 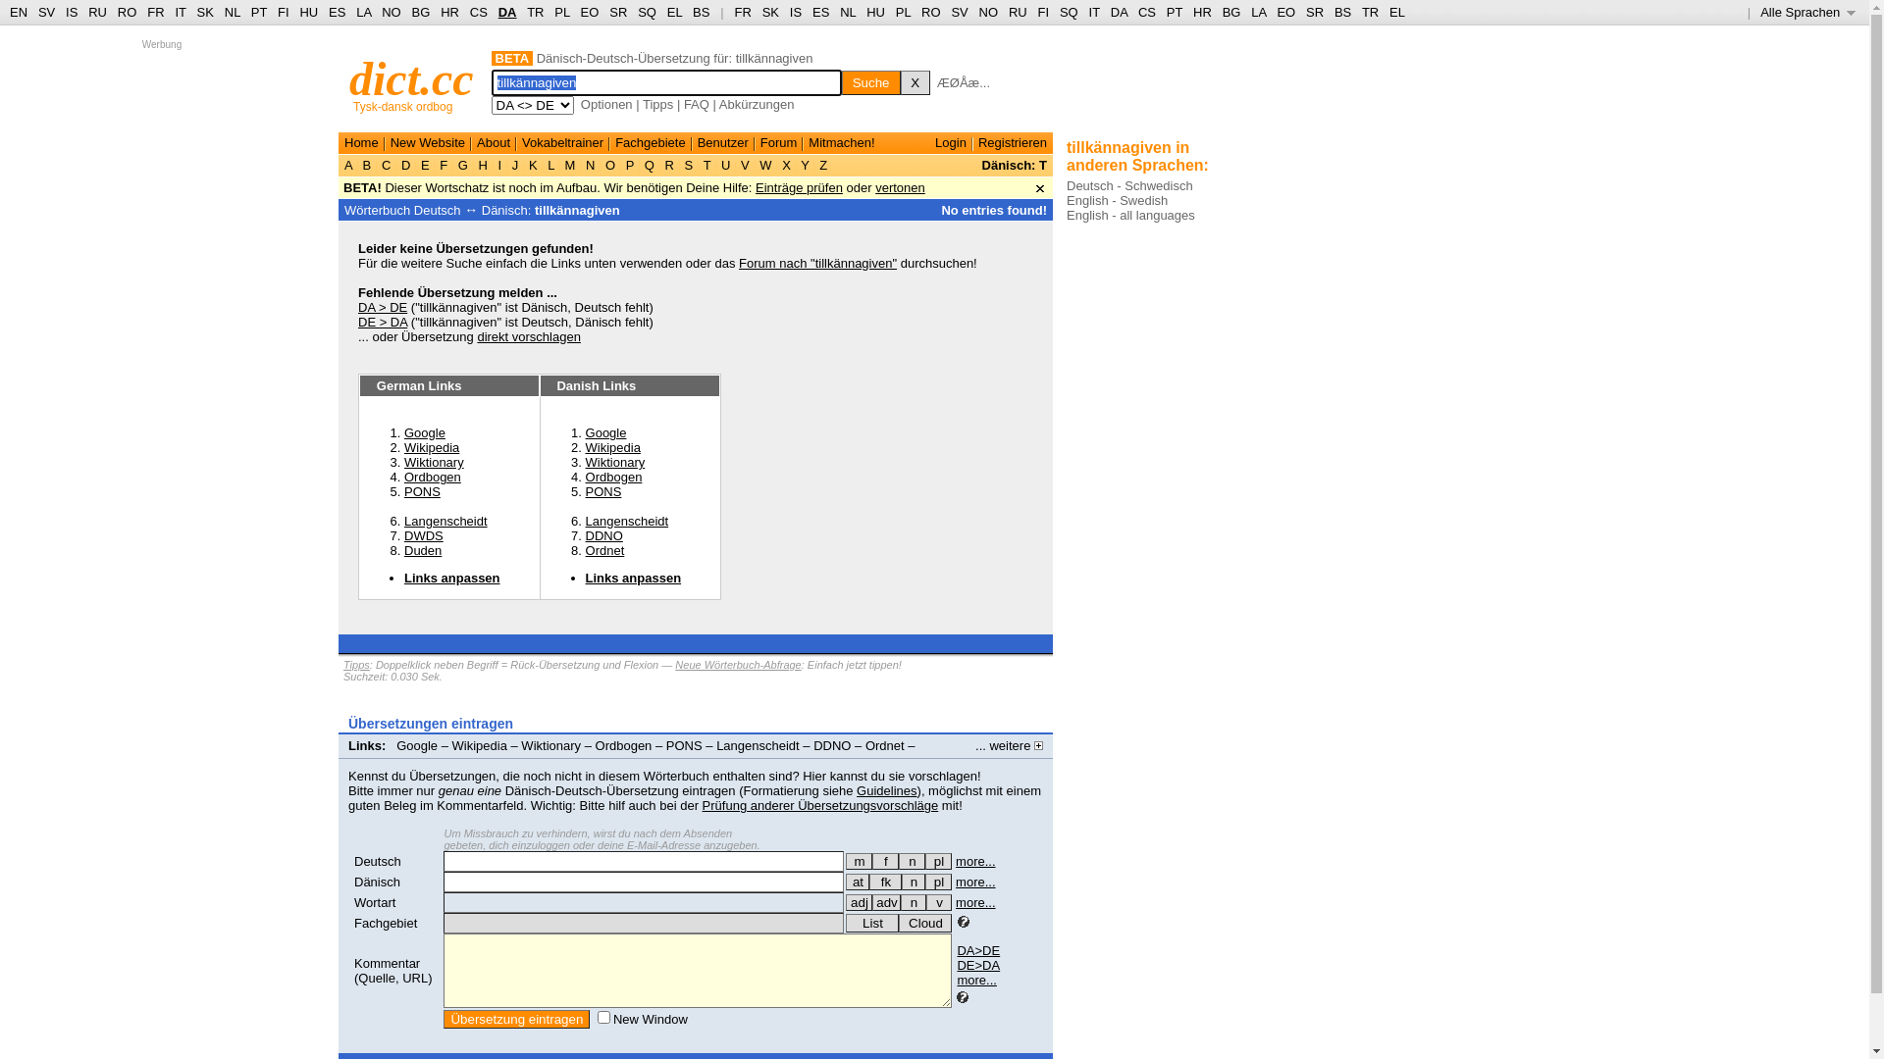 I want to click on Links anpassen, so click(x=452, y=579).